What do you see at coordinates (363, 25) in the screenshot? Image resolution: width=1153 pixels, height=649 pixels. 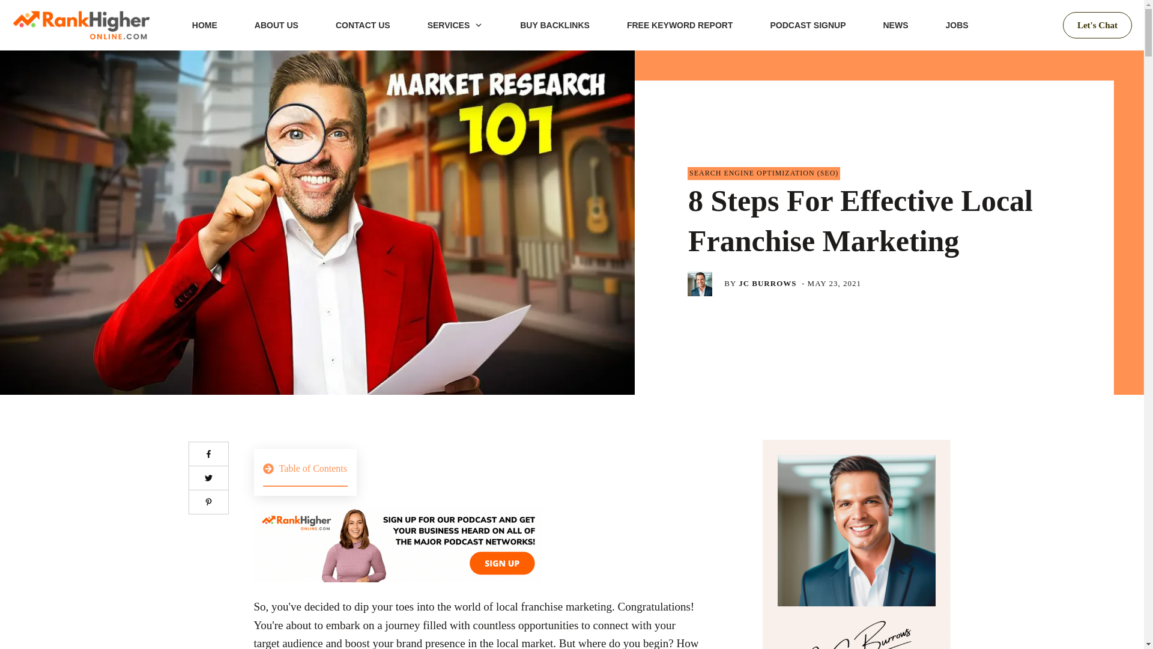 I see `CONTACT US` at bounding box center [363, 25].